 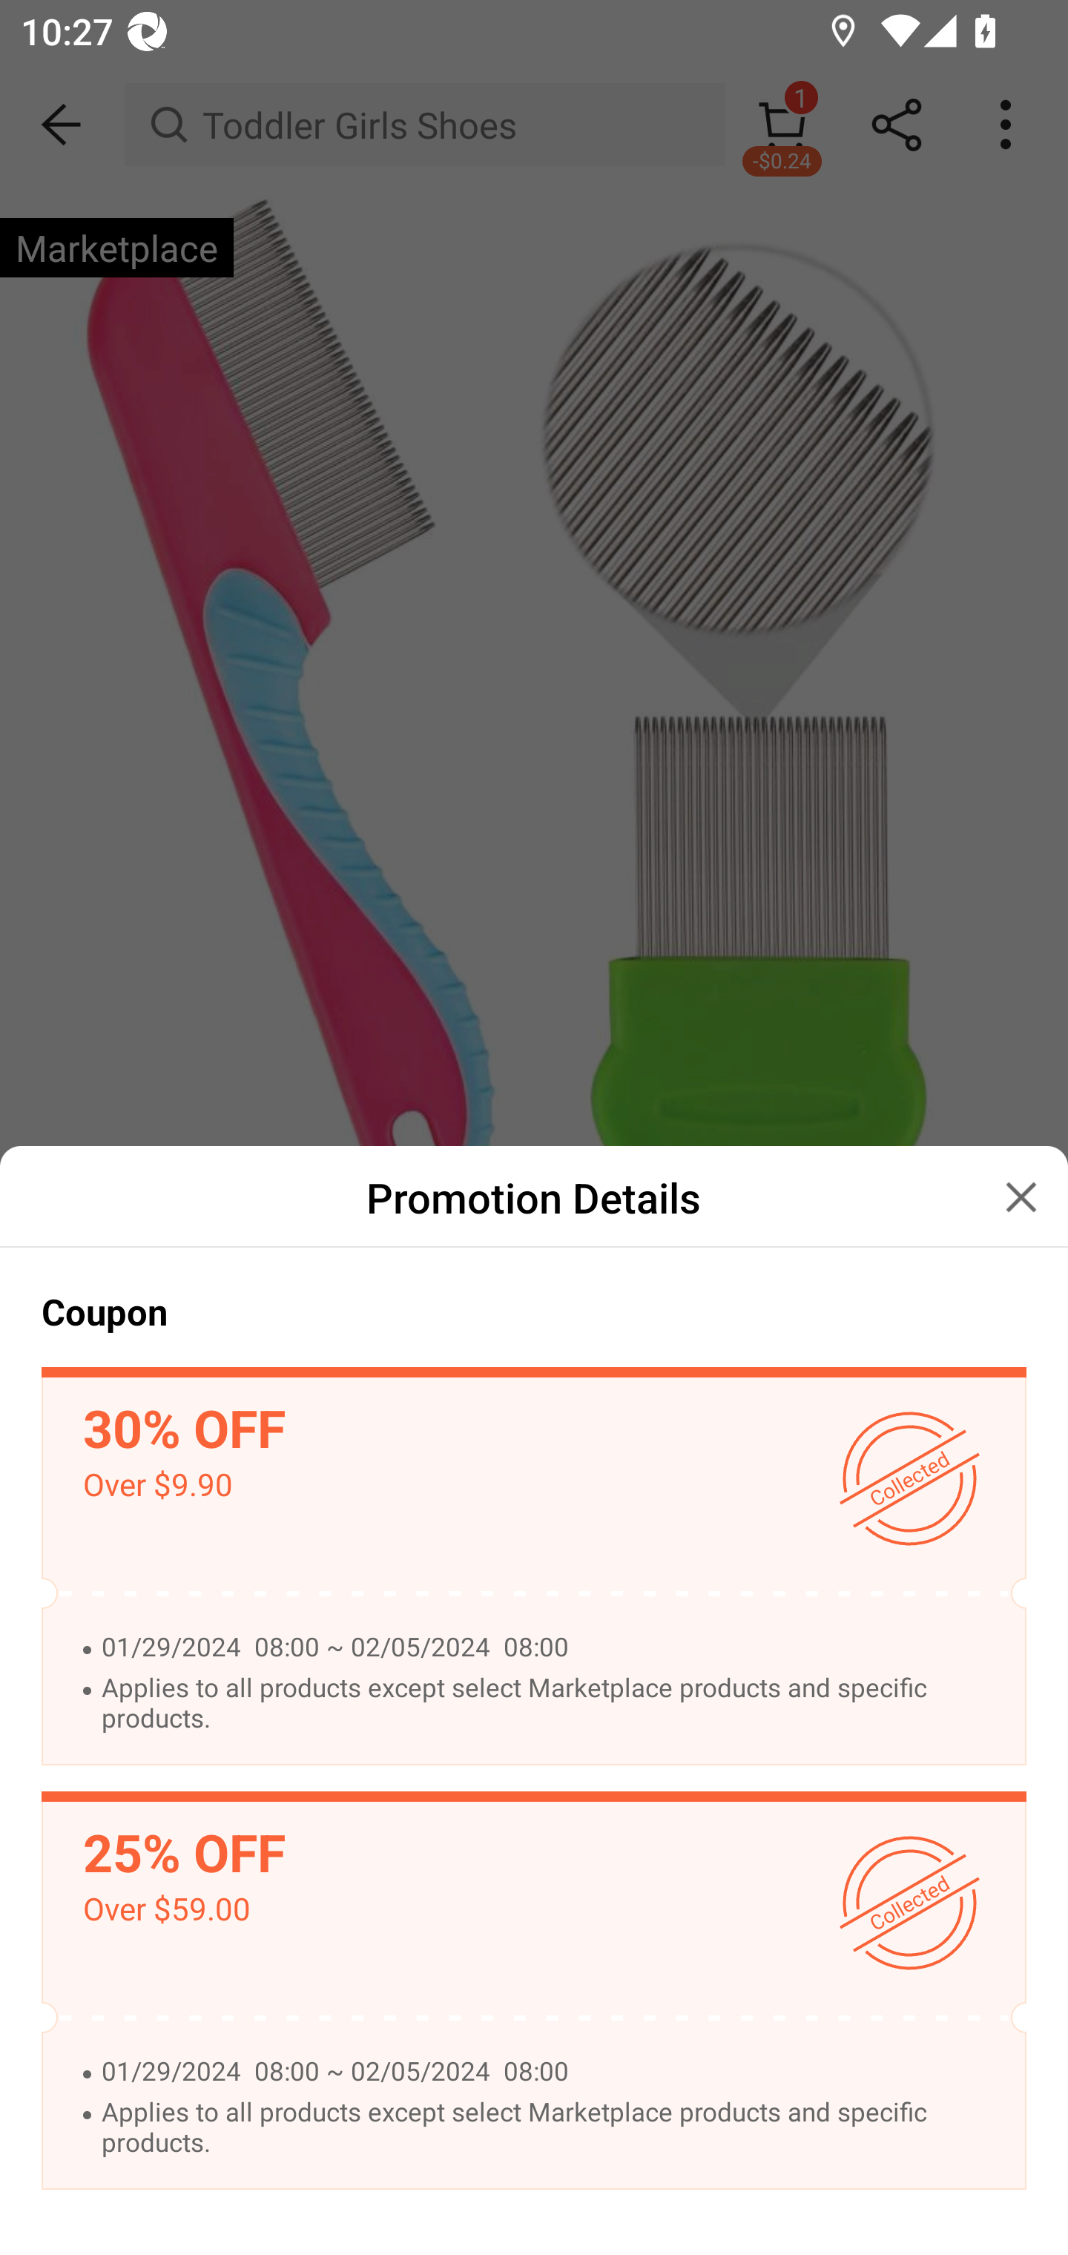 I want to click on Close, so click(x=1021, y=1196).